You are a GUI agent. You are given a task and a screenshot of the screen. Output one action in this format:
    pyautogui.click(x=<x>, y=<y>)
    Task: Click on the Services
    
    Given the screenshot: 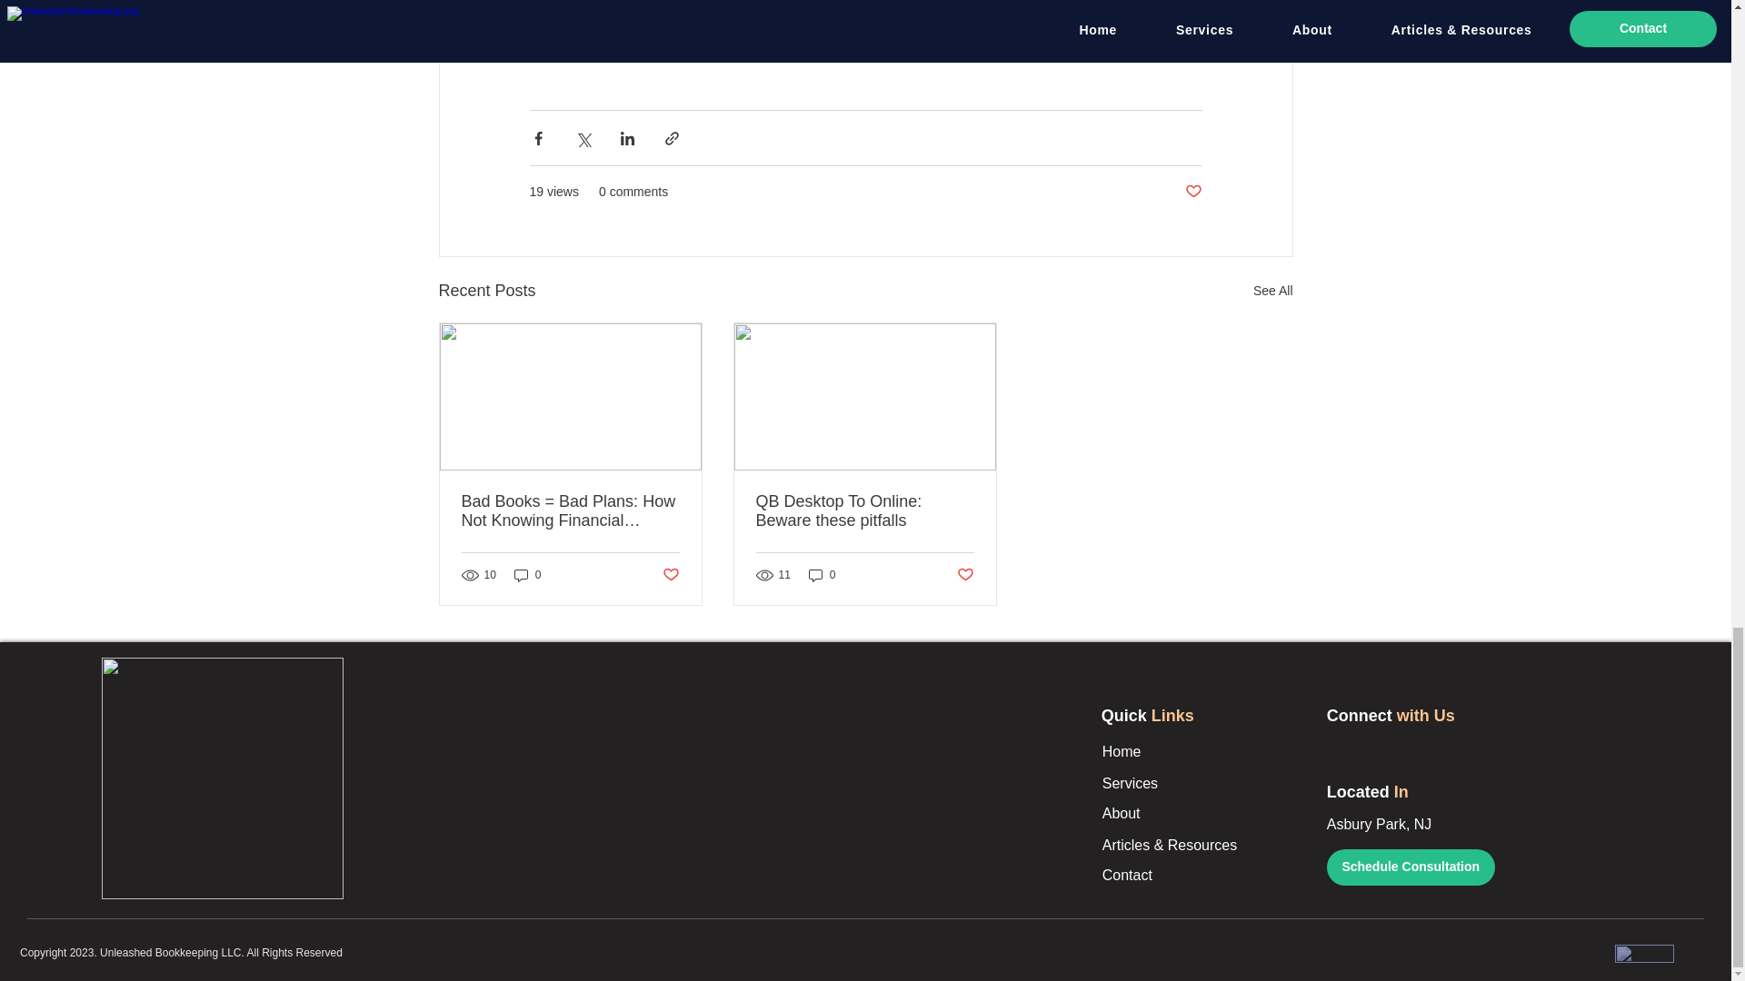 What is the action you would take?
    pyautogui.click(x=1131, y=783)
    